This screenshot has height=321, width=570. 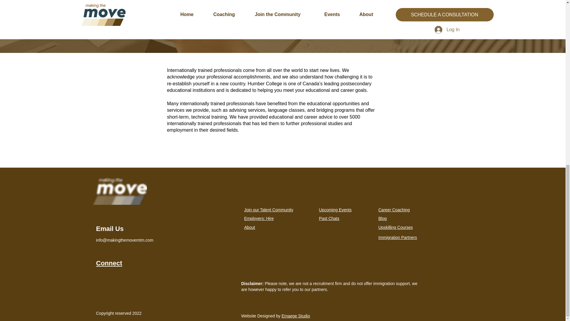 What do you see at coordinates (382, 218) in the screenshot?
I see `Blog` at bounding box center [382, 218].